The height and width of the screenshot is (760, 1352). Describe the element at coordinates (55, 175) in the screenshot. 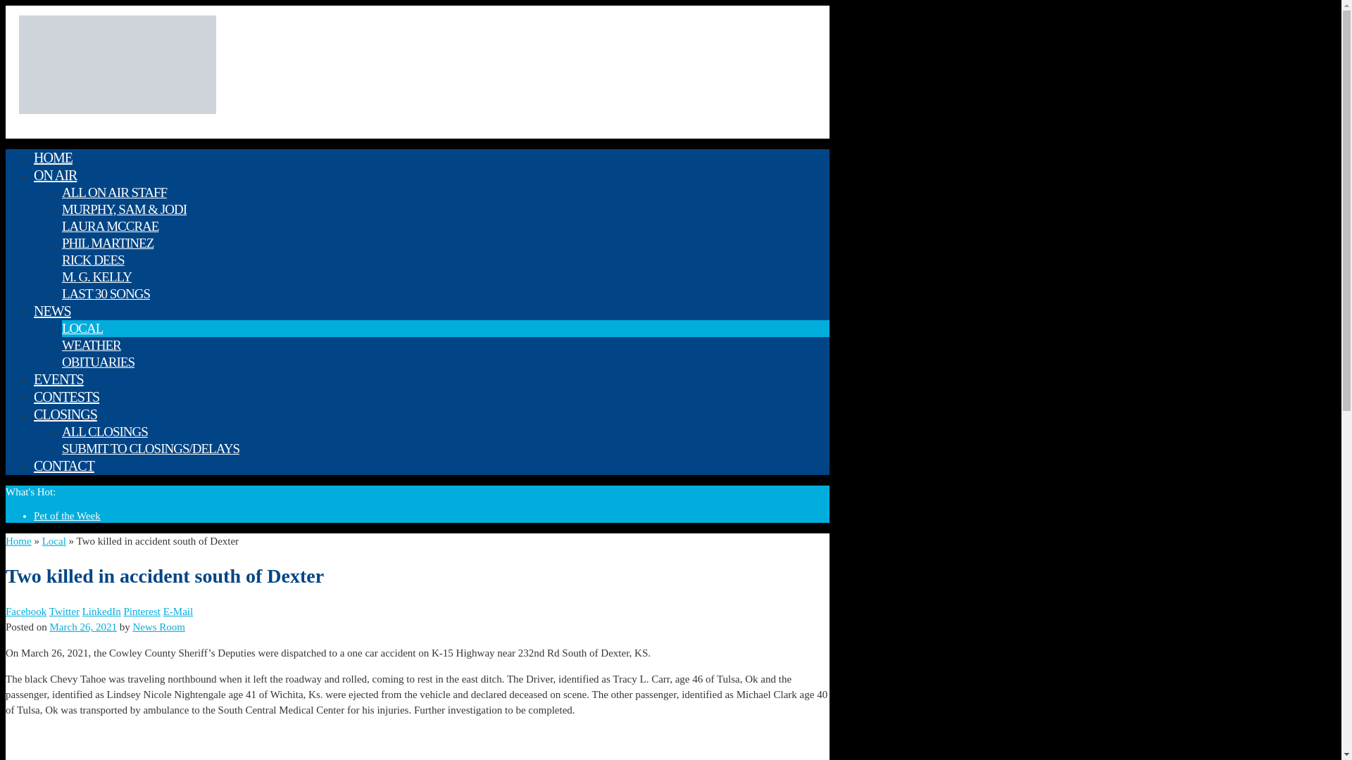

I see `ON AIR` at that location.